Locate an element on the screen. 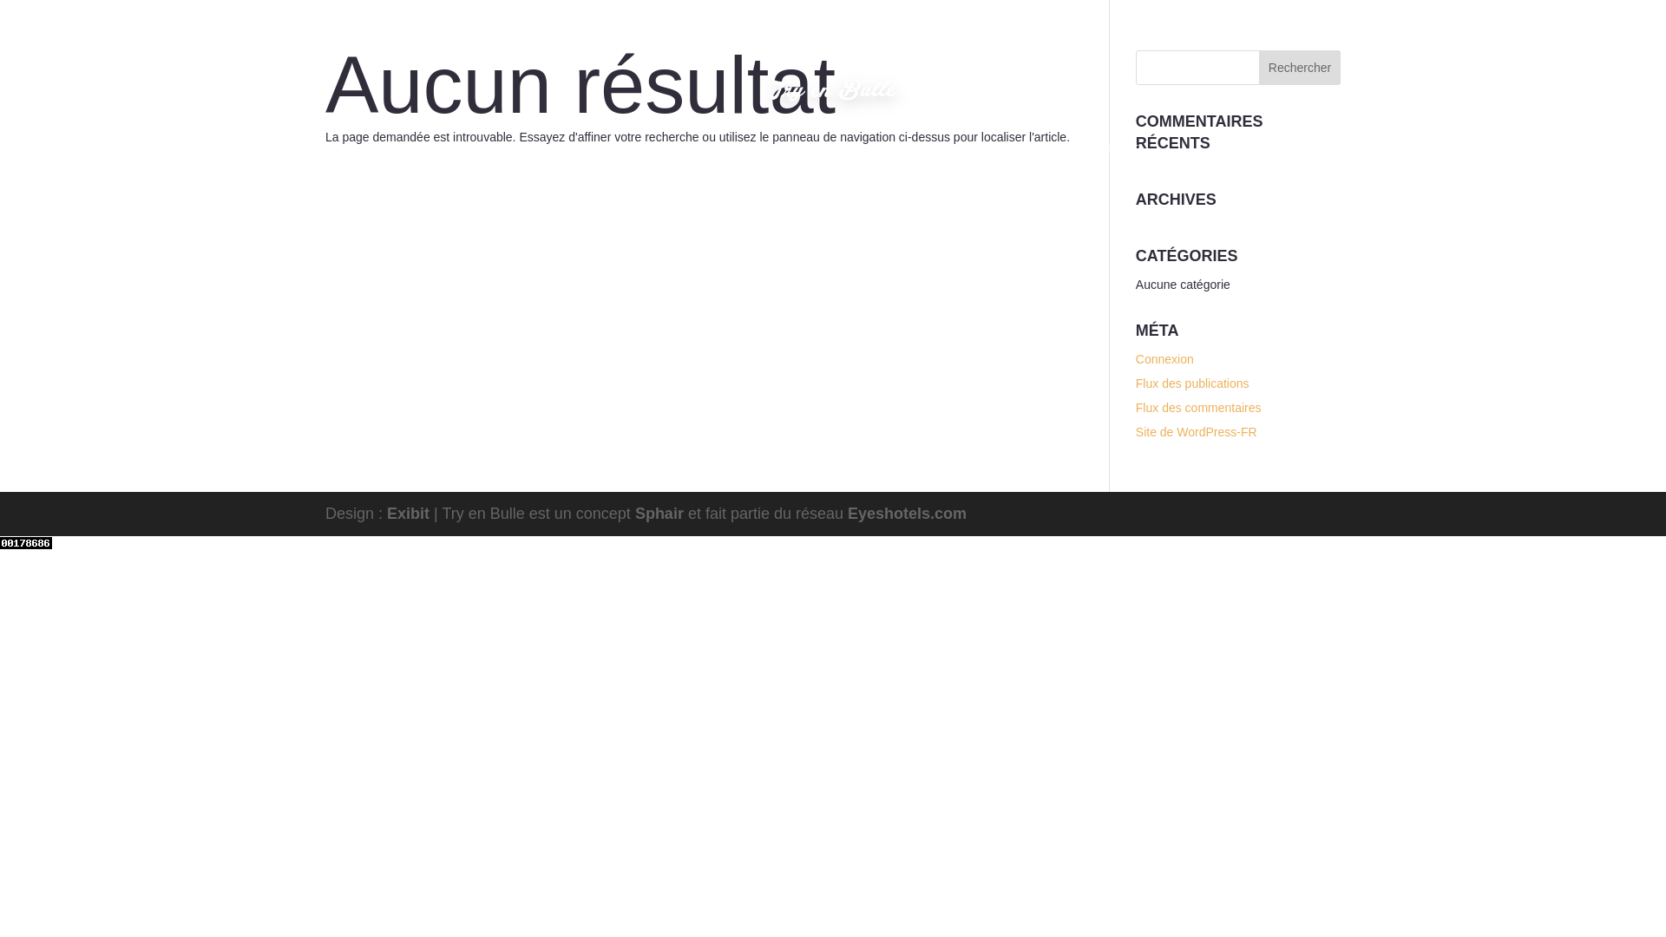 Image resolution: width=1666 pixels, height=937 pixels. CONTACT is located at coordinates (891, 160).